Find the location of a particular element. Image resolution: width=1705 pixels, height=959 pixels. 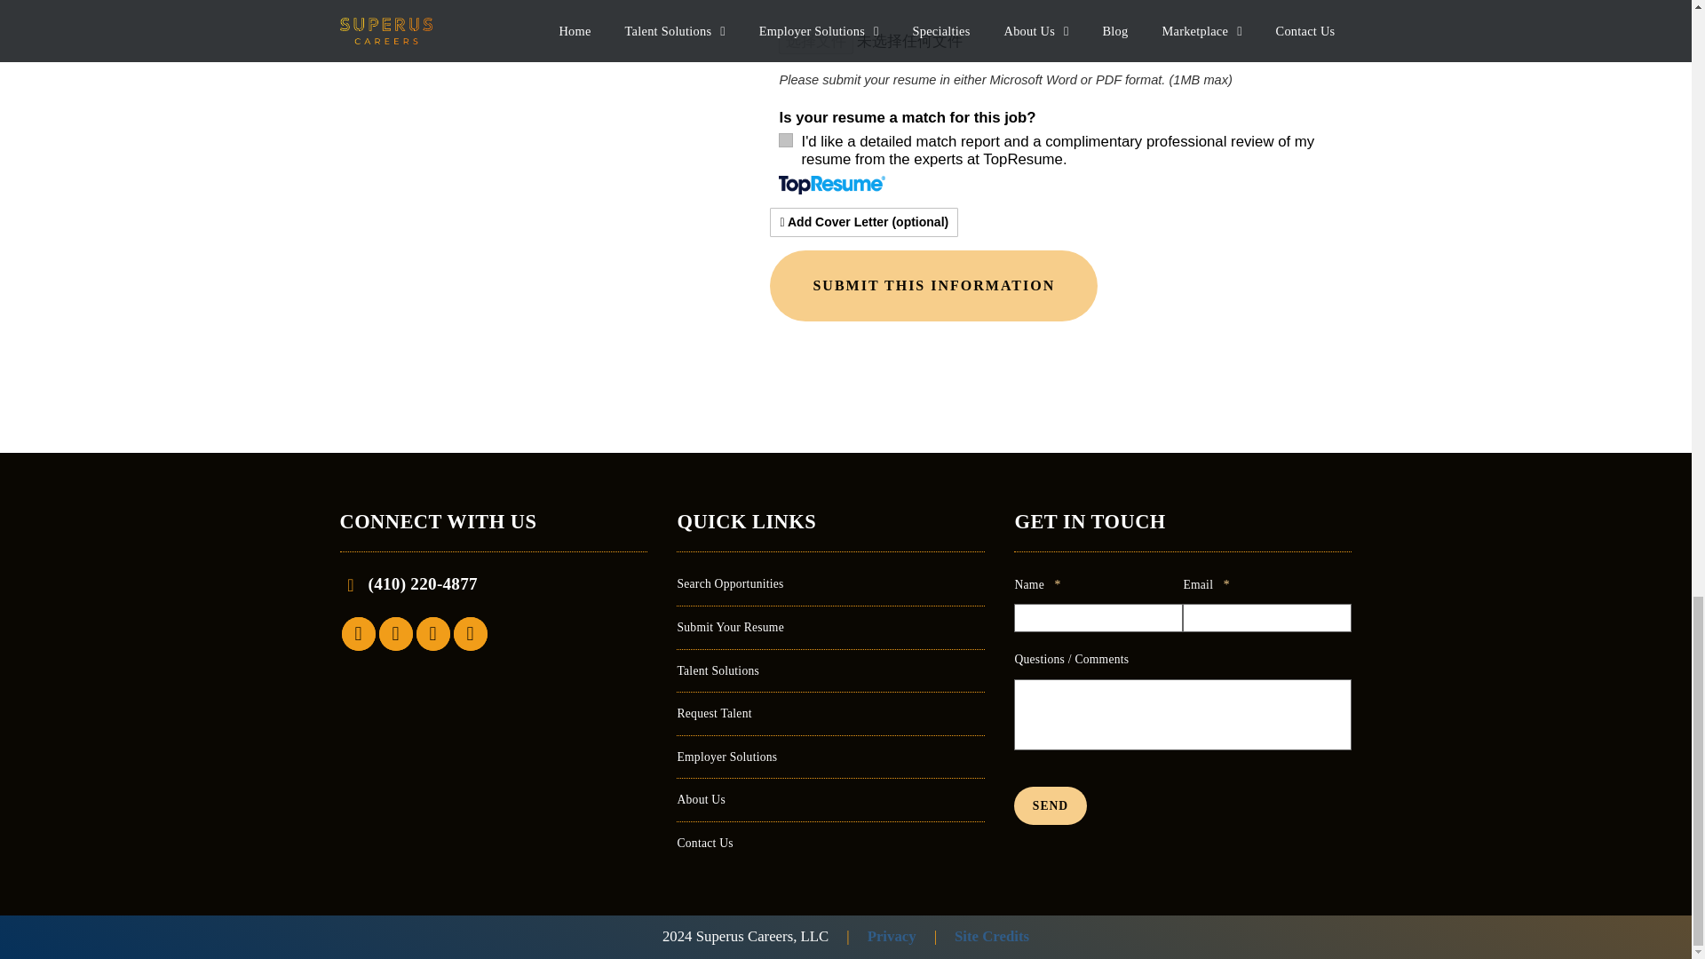

Send is located at coordinates (1050, 804).